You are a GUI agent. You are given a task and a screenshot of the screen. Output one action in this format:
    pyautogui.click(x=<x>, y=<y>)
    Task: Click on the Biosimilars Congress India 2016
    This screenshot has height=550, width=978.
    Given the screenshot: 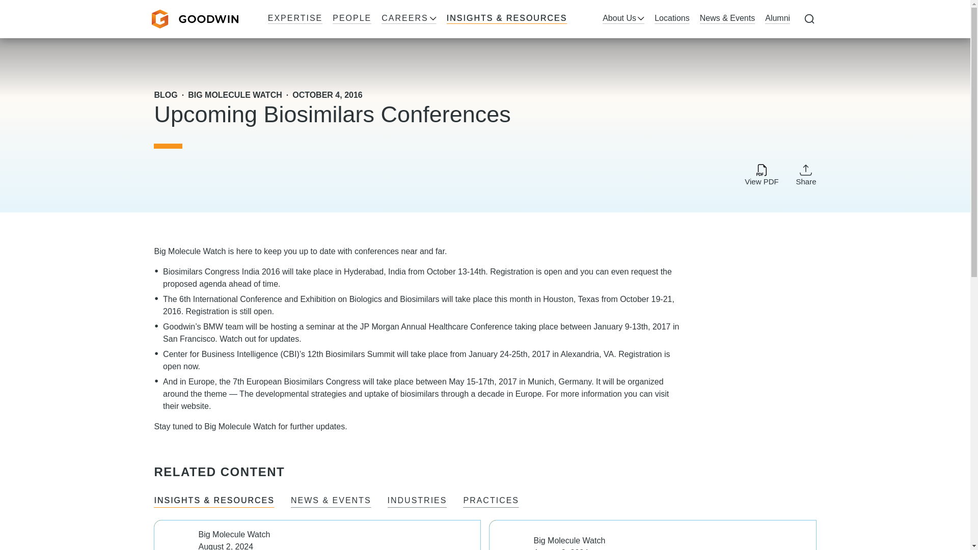 What is the action you would take?
    pyautogui.click(x=221, y=271)
    